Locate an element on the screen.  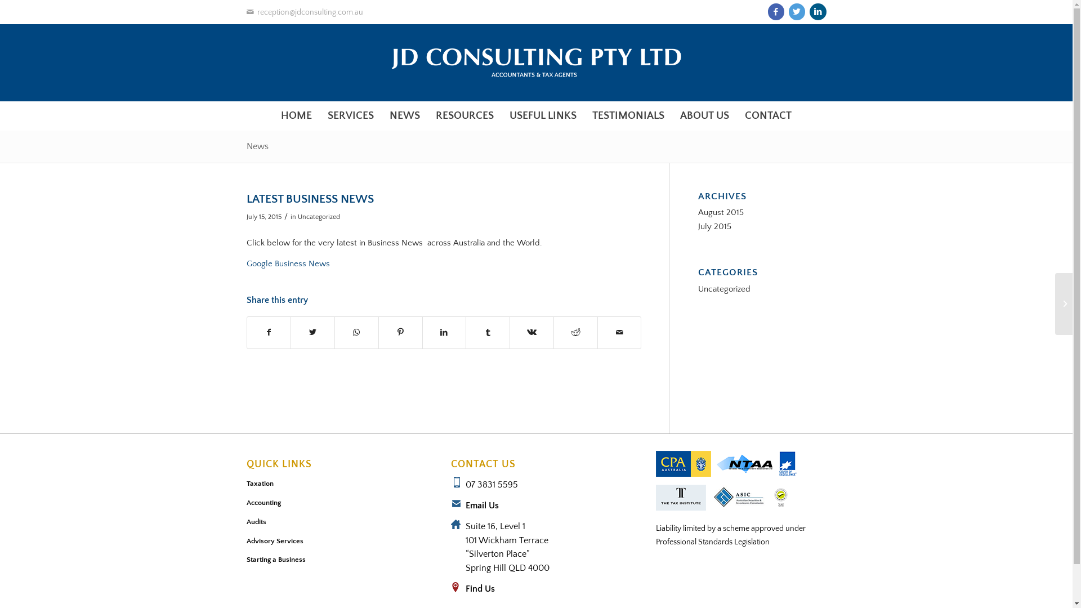
CONTACT is located at coordinates (768, 116).